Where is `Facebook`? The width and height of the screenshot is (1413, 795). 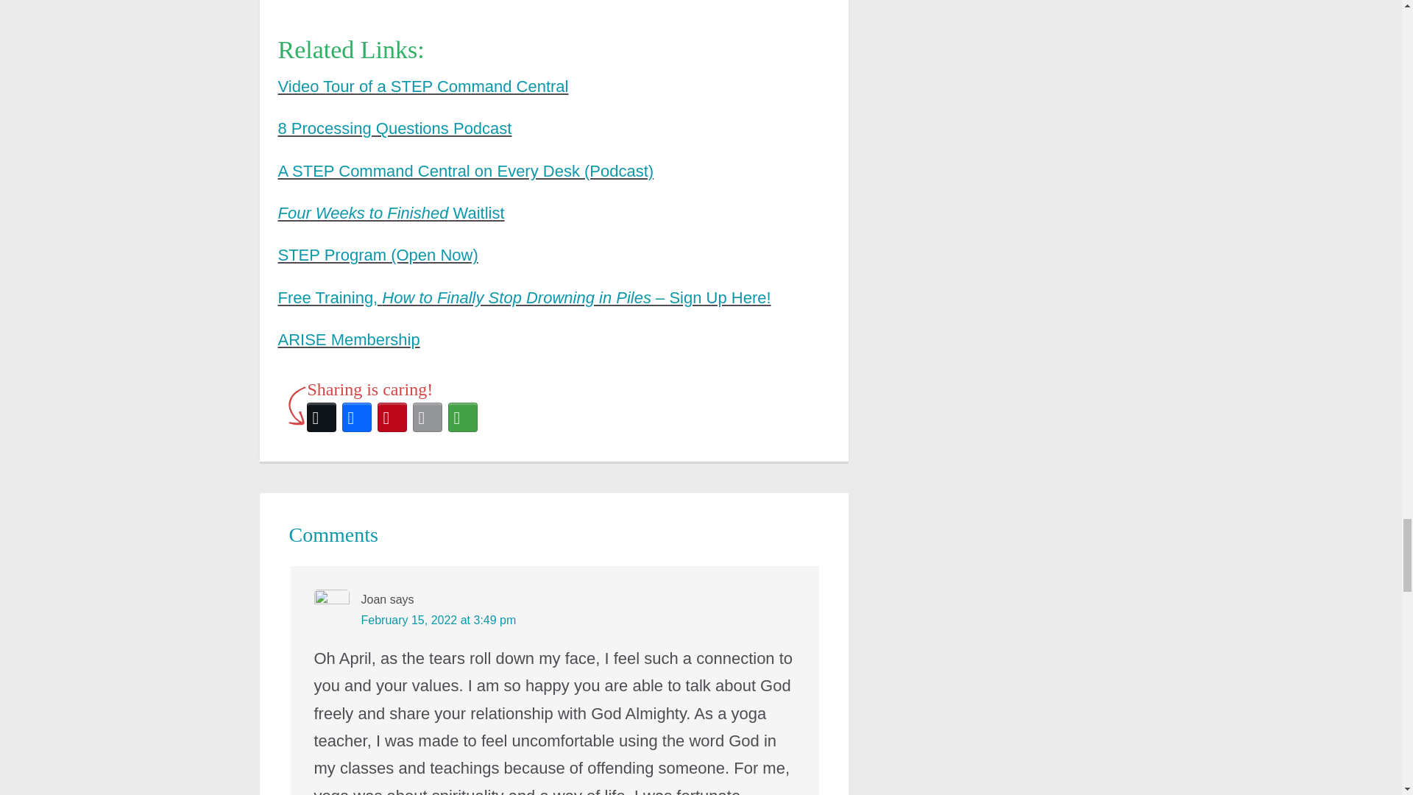 Facebook is located at coordinates (356, 417).